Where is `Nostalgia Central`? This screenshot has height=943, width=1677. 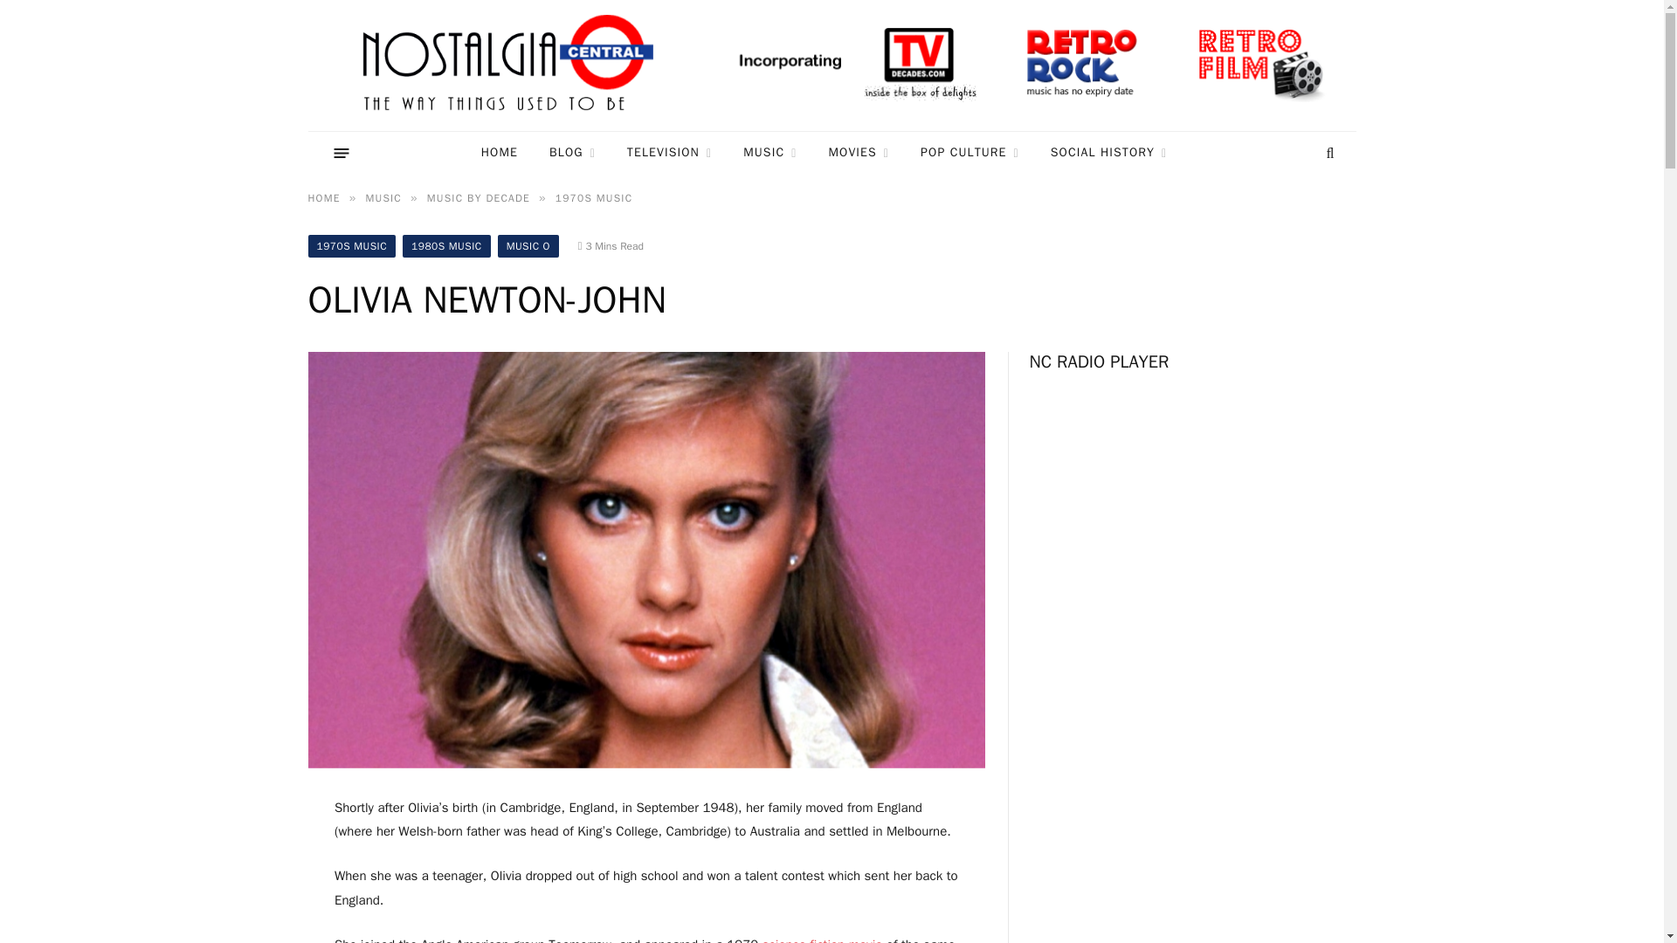 Nostalgia Central is located at coordinates (512, 65).